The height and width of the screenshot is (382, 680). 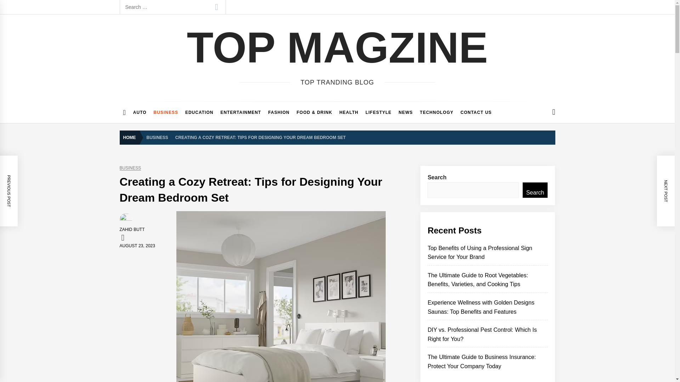 What do you see at coordinates (137, 245) in the screenshot?
I see `AUGUST 23, 2023` at bounding box center [137, 245].